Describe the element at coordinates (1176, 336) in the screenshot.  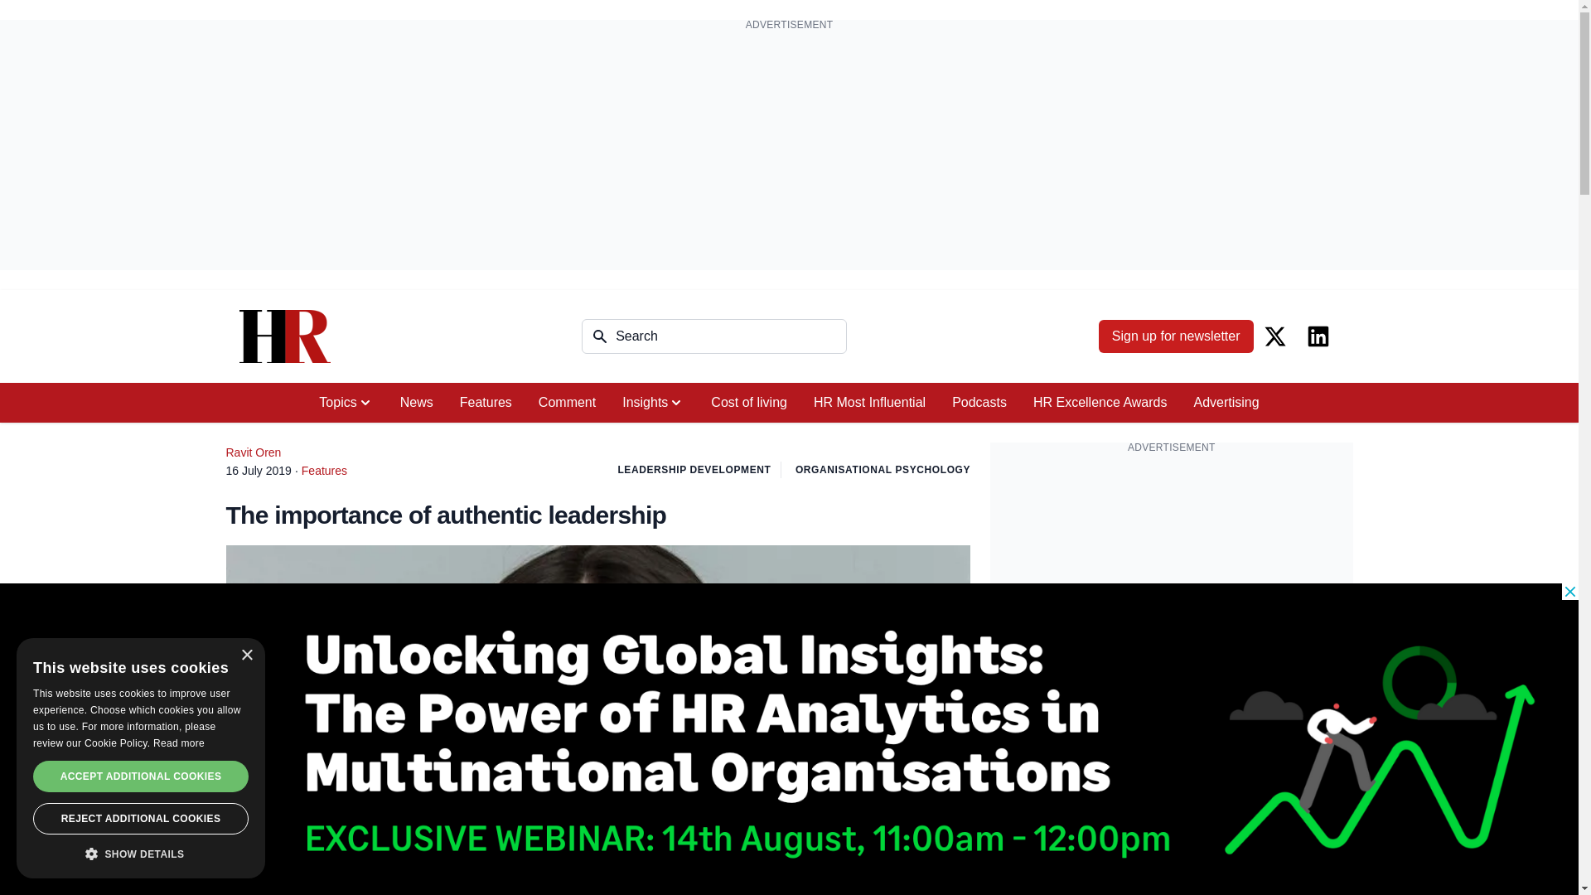
I see `Sign up for newsletter` at that location.